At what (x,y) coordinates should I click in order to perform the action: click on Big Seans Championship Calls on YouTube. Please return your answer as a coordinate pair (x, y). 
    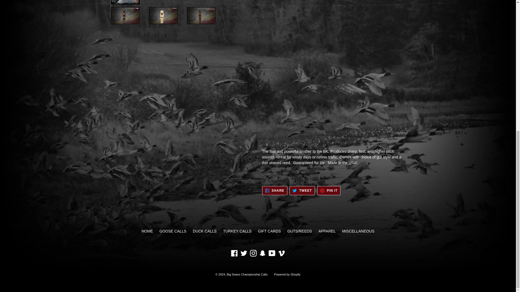
    Looking at the image, I should click on (329, 190).